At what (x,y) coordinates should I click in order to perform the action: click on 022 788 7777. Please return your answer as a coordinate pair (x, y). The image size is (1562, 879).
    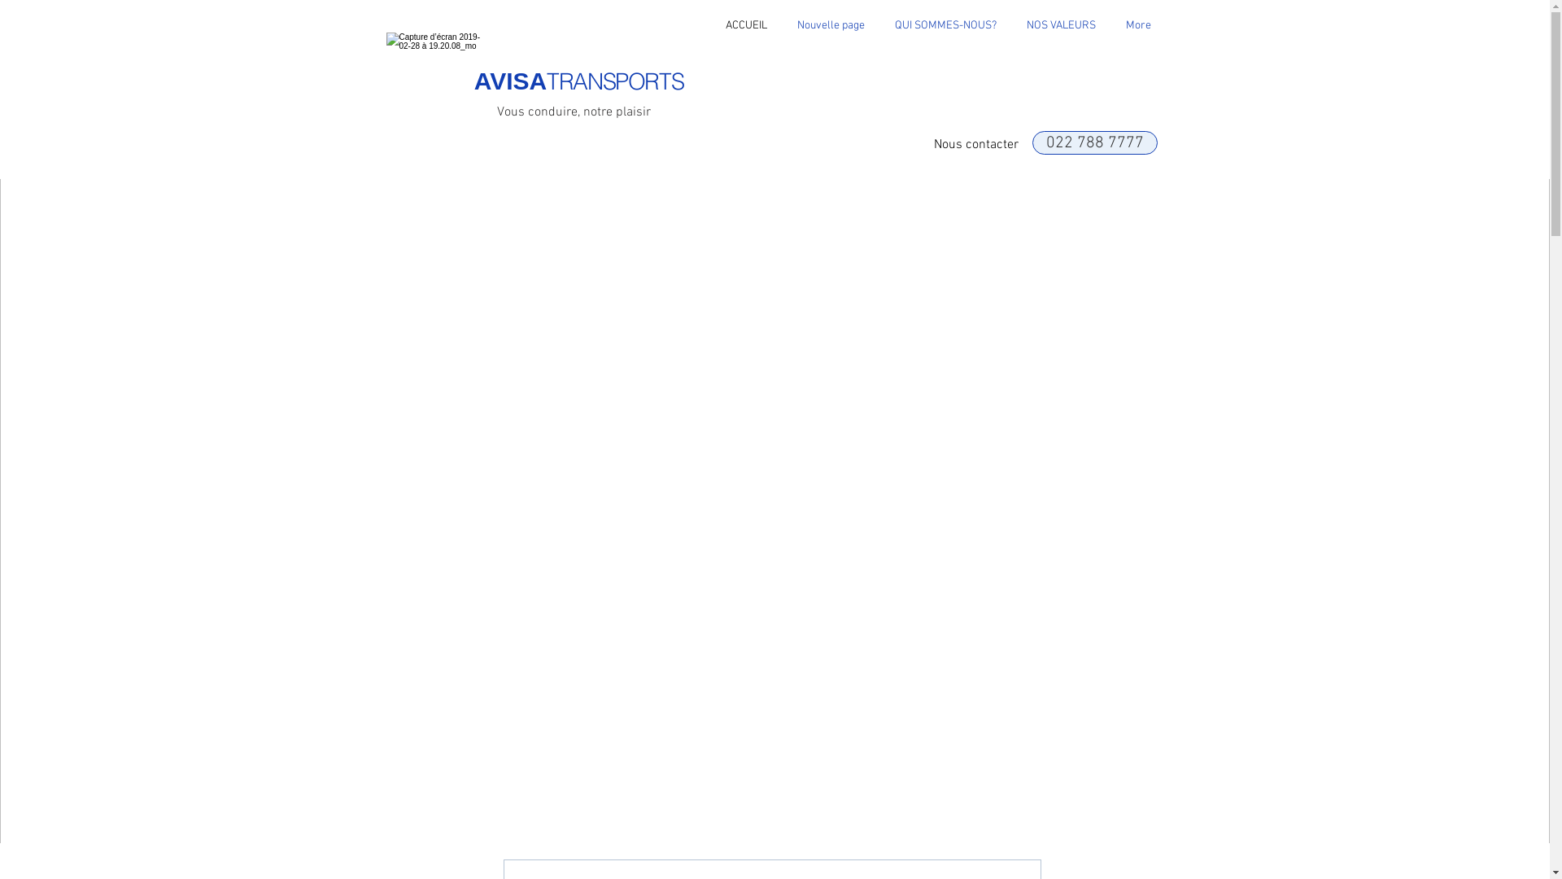
    Looking at the image, I should click on (1094, 143).